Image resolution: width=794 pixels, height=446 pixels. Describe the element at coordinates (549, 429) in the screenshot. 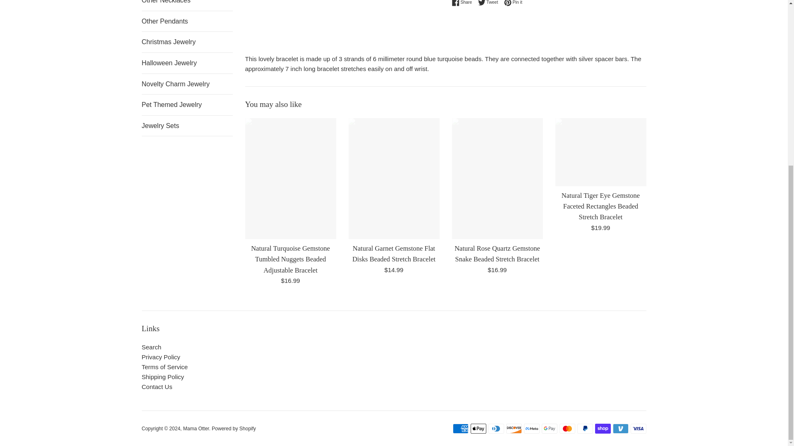

I see `Google Pay` at that location.